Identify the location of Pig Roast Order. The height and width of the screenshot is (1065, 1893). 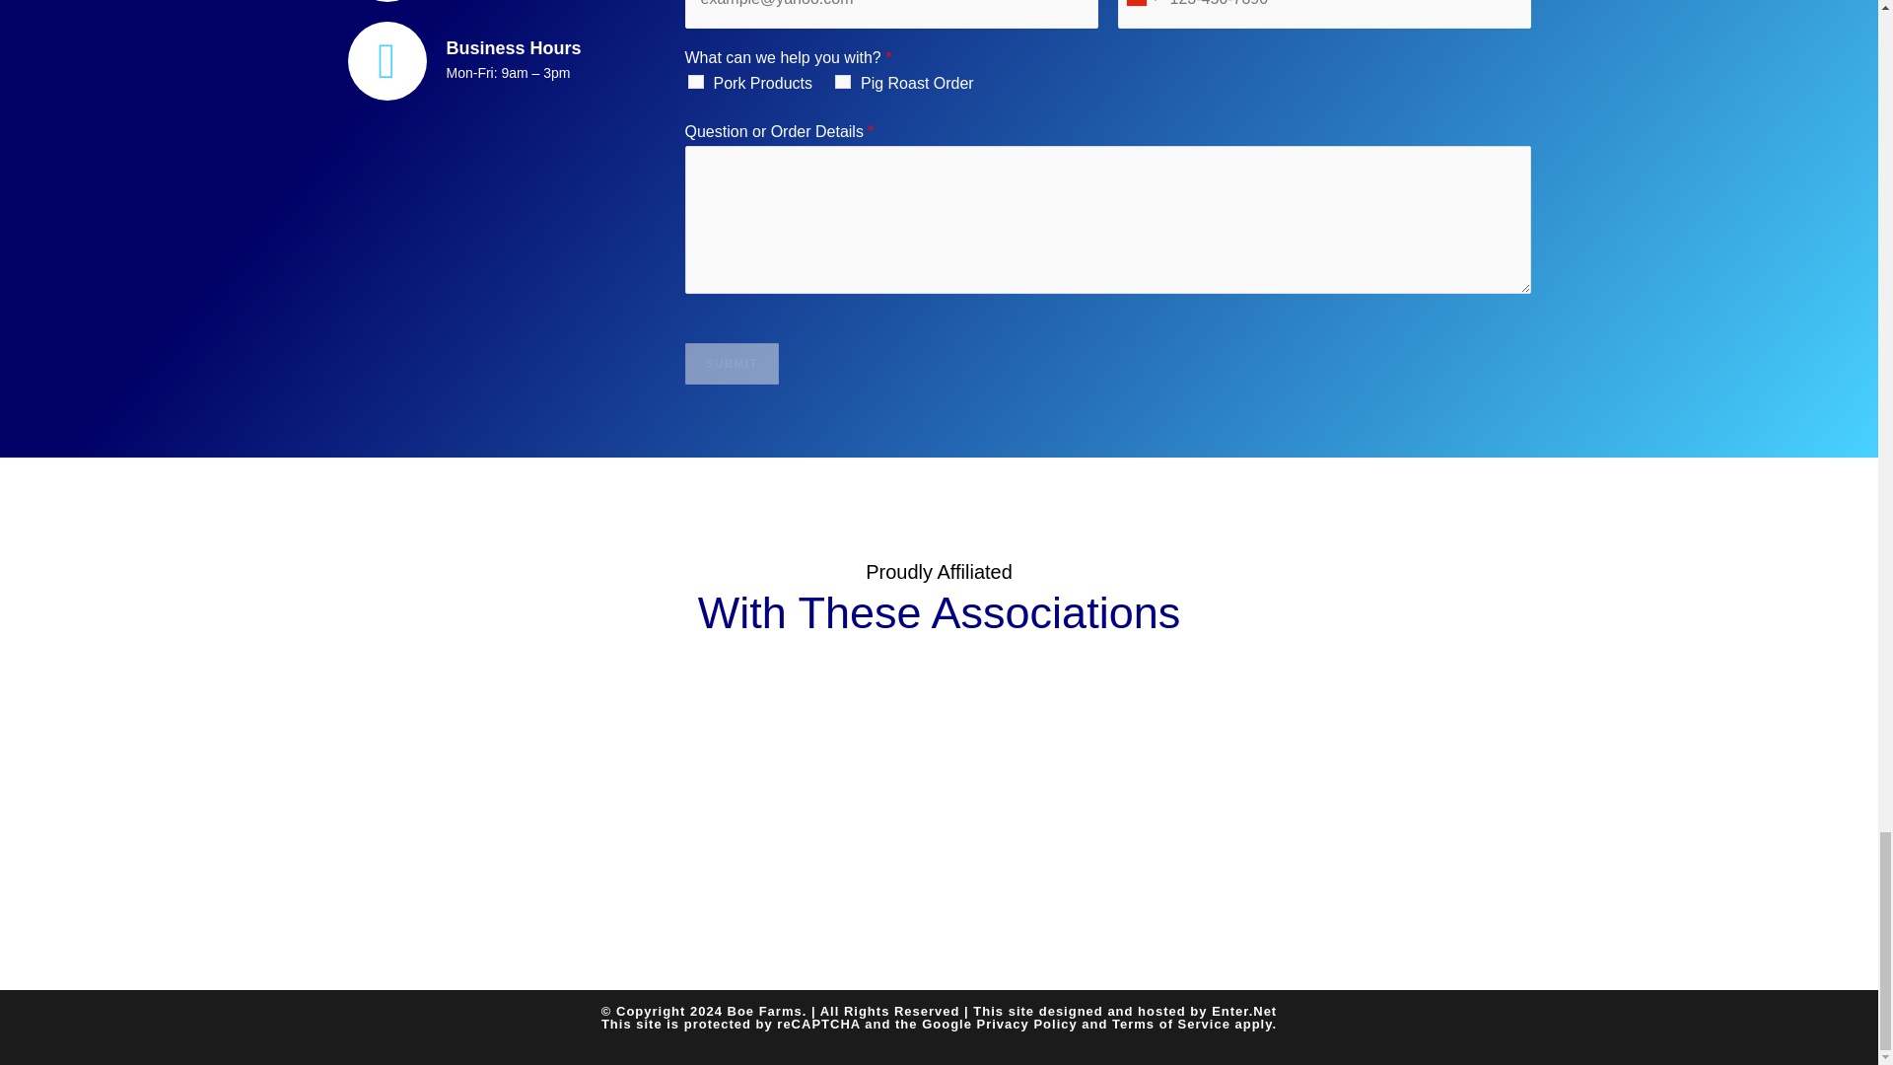
(842, 81).